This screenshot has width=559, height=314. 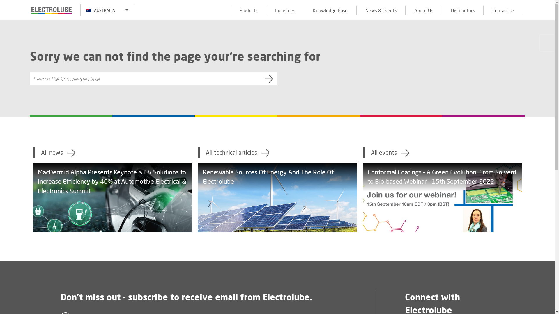 What do you see at coordinates (443, 152) in the screenshot?
I see `All events` at bounding box center [443, 152].